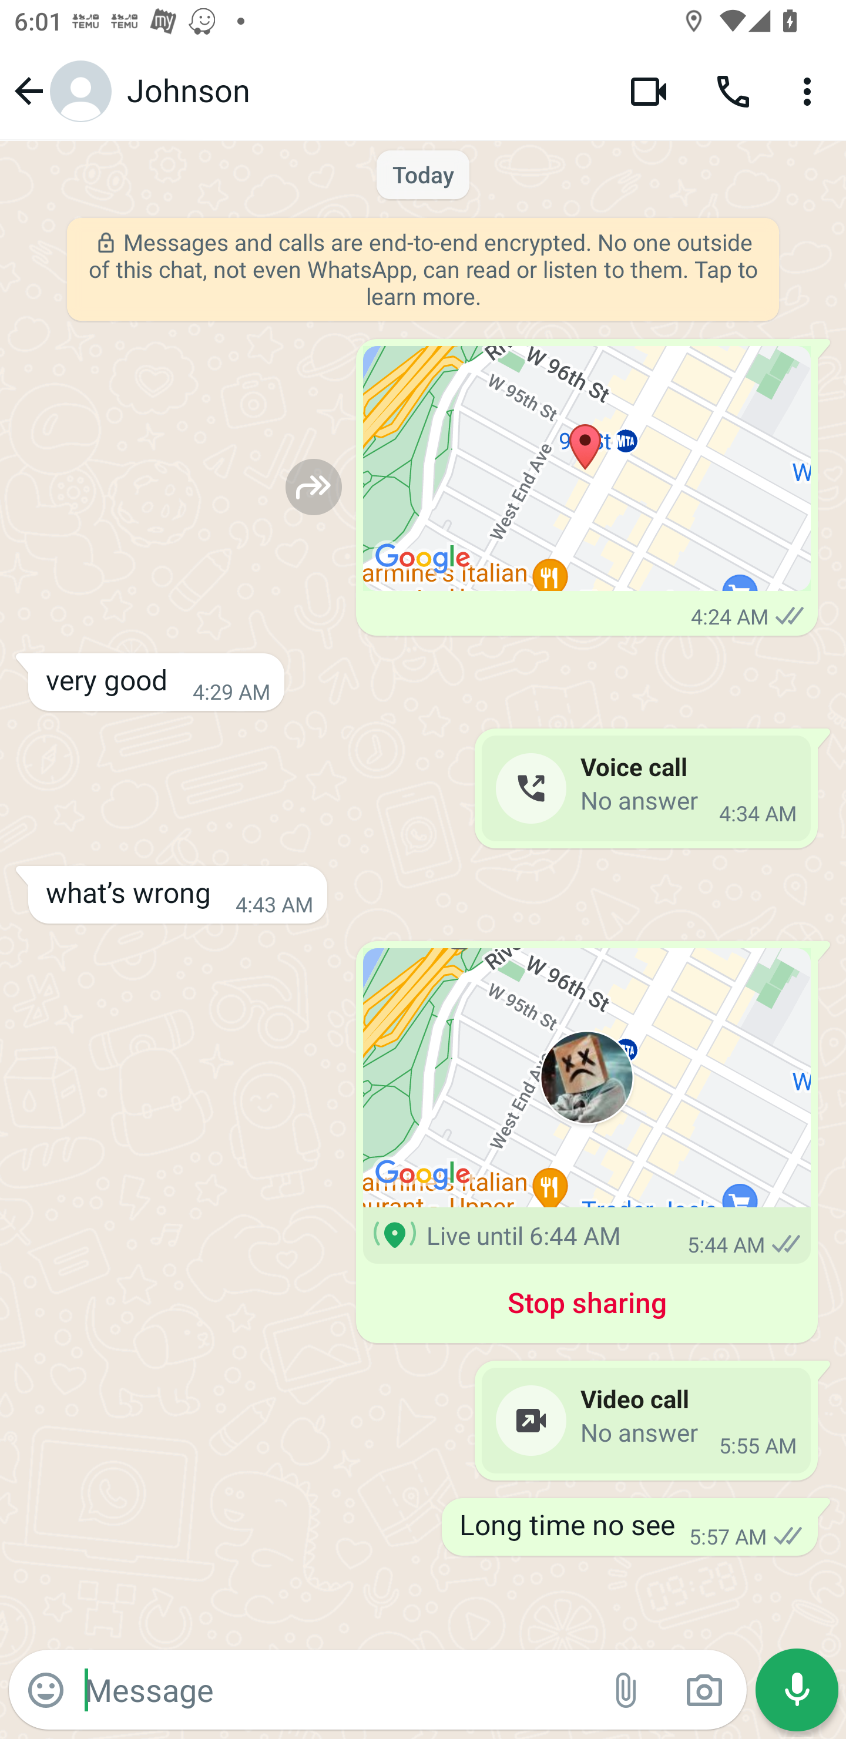 This screenshot has width=846, height=1739. Describe the element at coordinates (314, 486) in the screenshot. I see `Forward to…` at that location.